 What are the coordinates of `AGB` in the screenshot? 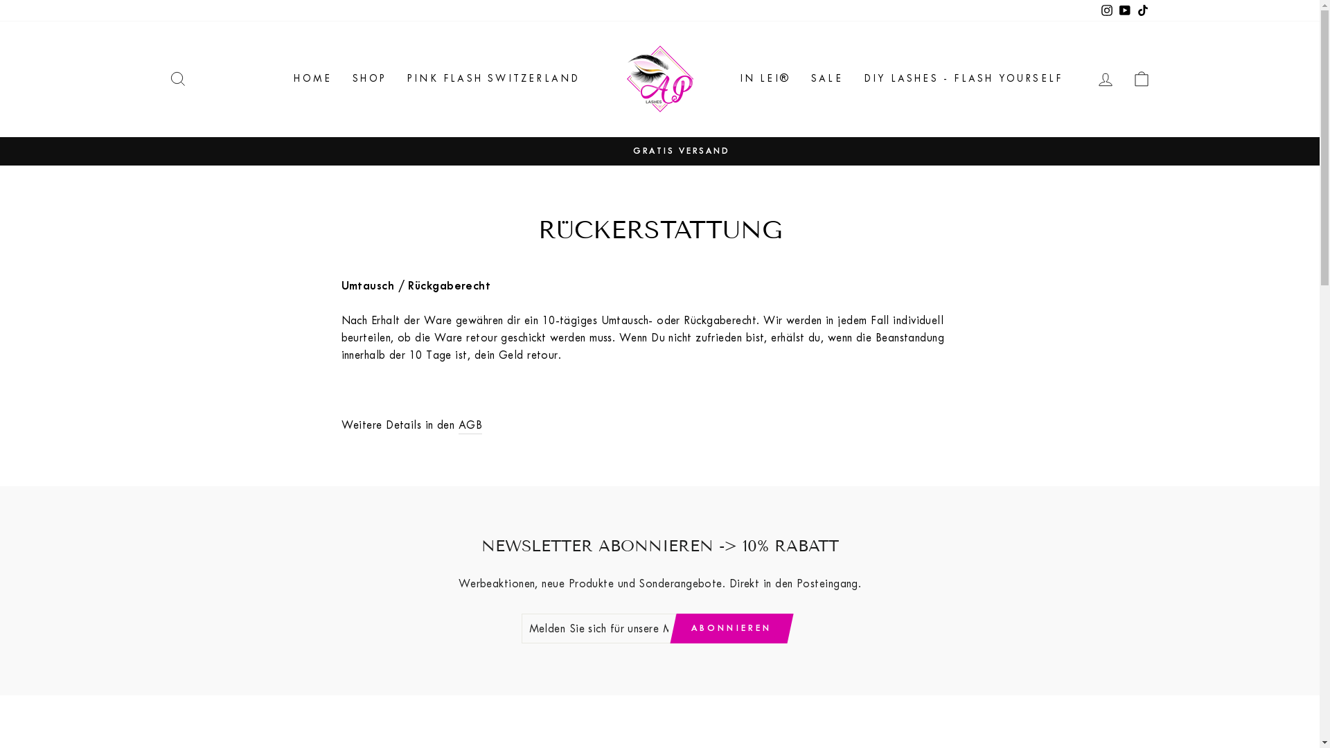 It's located at (470, 425).